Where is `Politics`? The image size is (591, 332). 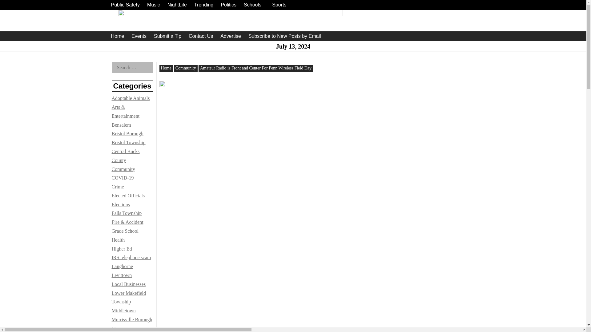 Politics is located at coordinates (228, 5).